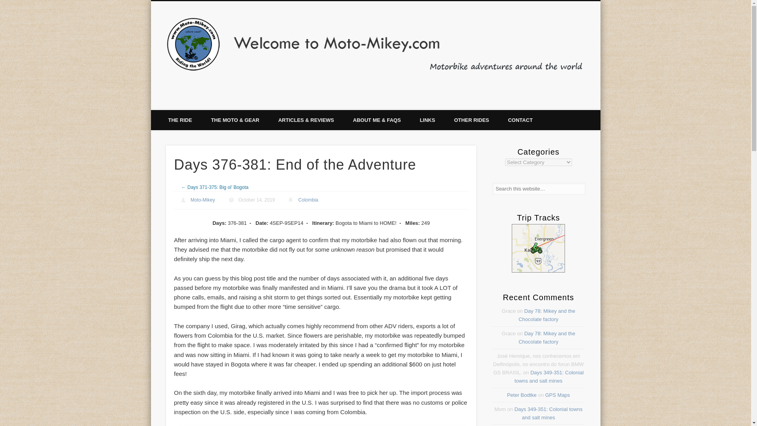  I want to click on LINKS, so click(427, 120).